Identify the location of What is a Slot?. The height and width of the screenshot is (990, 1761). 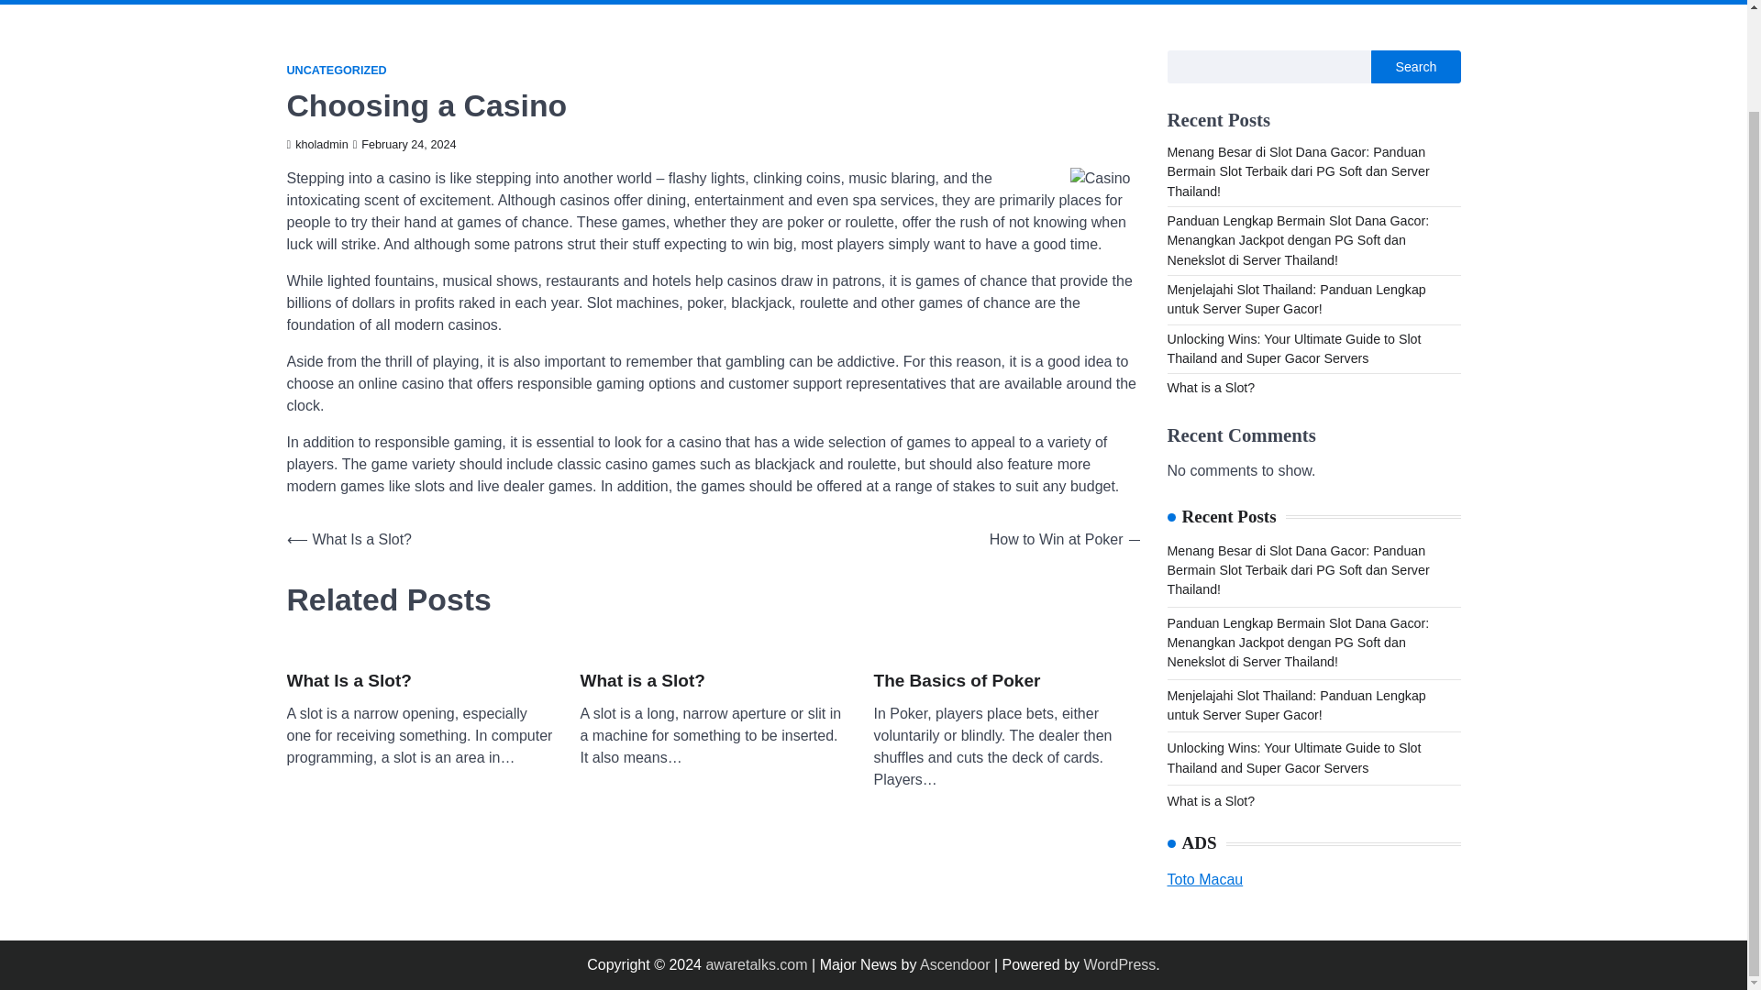
(642, 682).